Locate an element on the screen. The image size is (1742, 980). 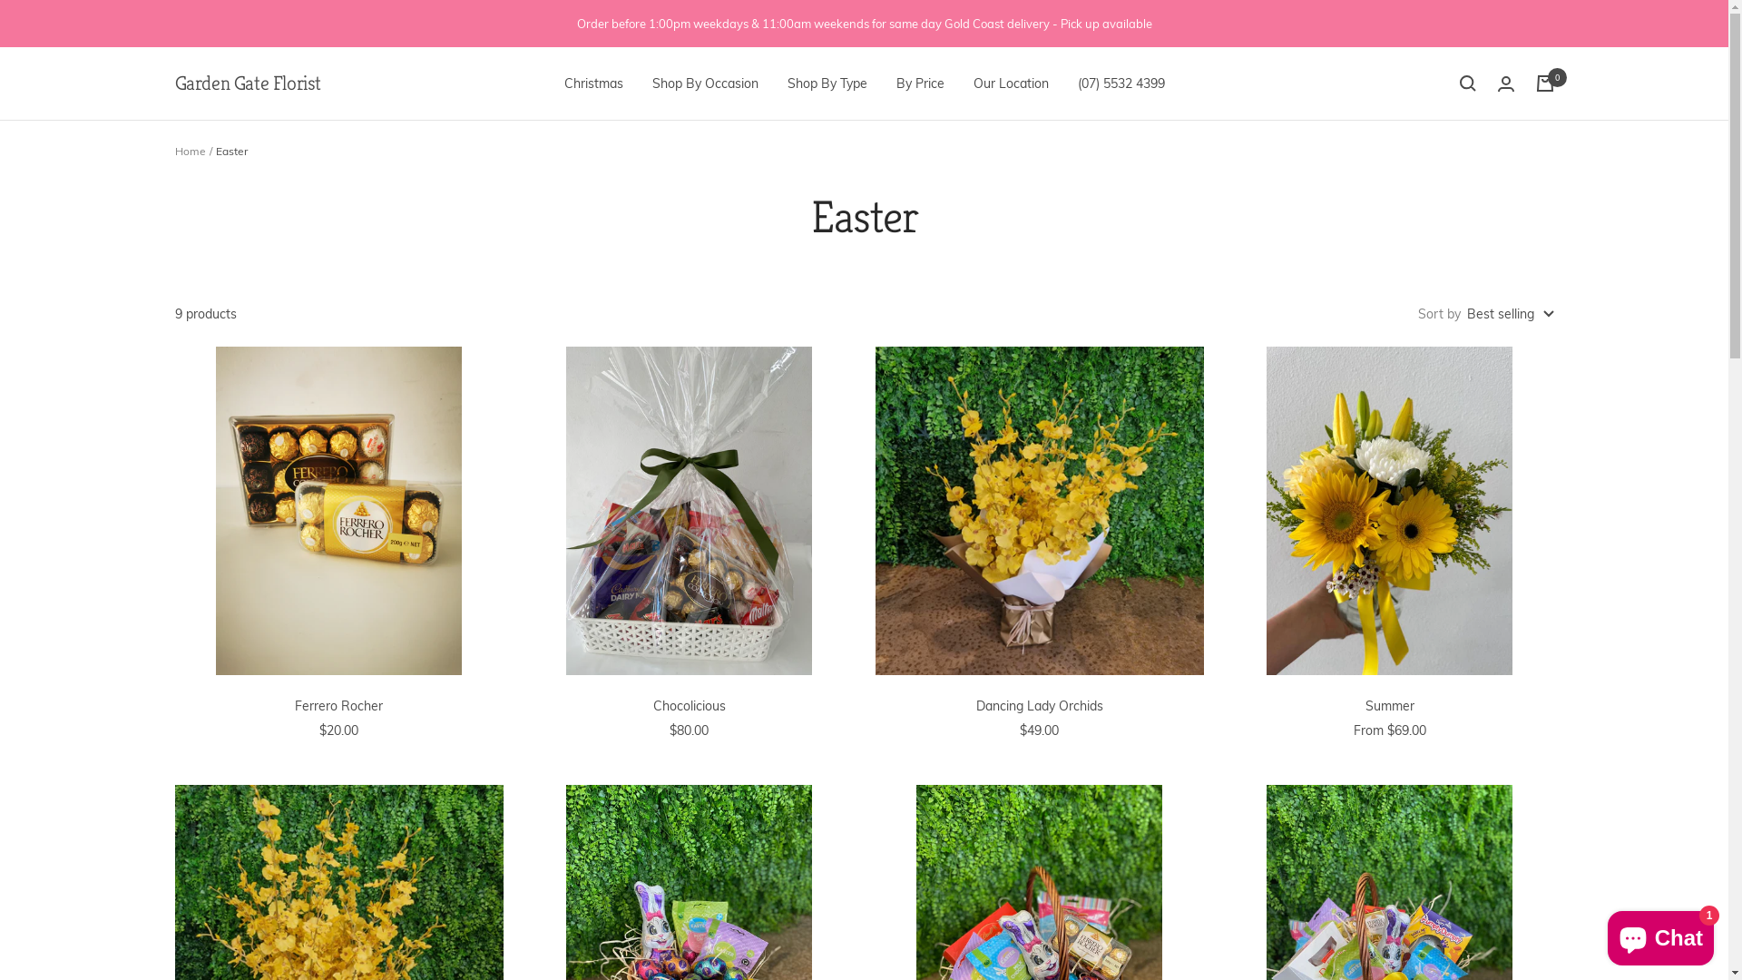
Home is located at coordinates (190, 151).